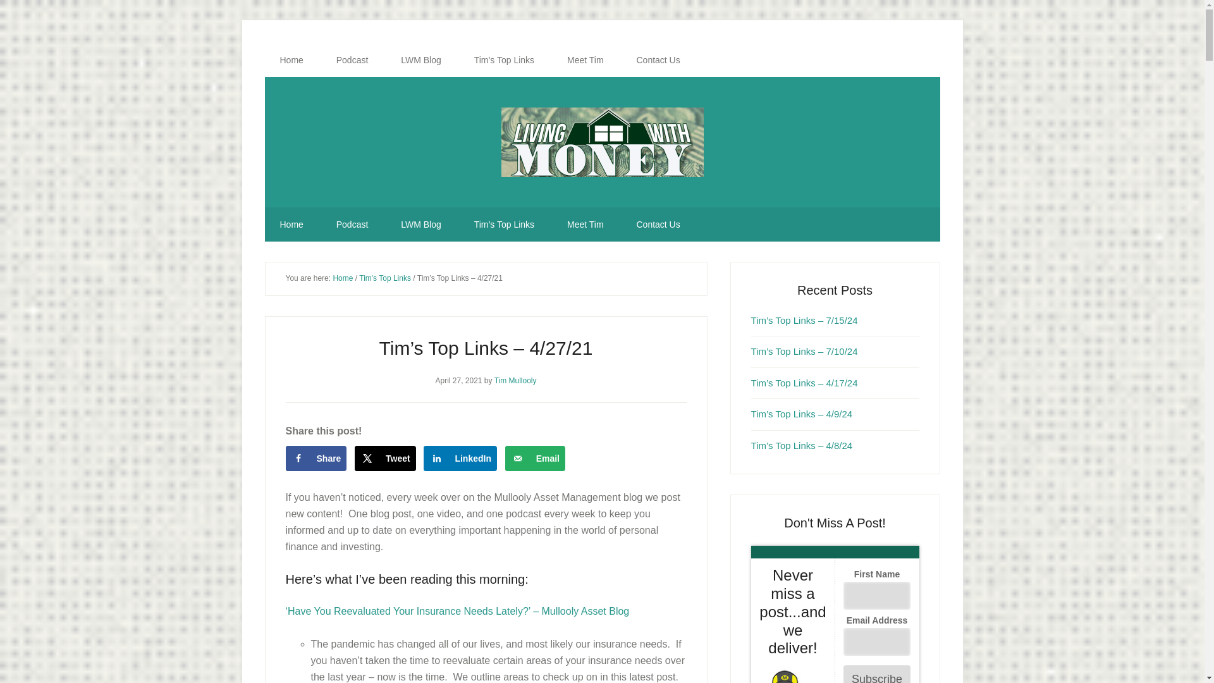 The height and width of the screenshot is (683, 1214). What do you see at coordinates (421, 225) in the screenshot?
I see `LWM Blog` at bounding box center [421, 225].